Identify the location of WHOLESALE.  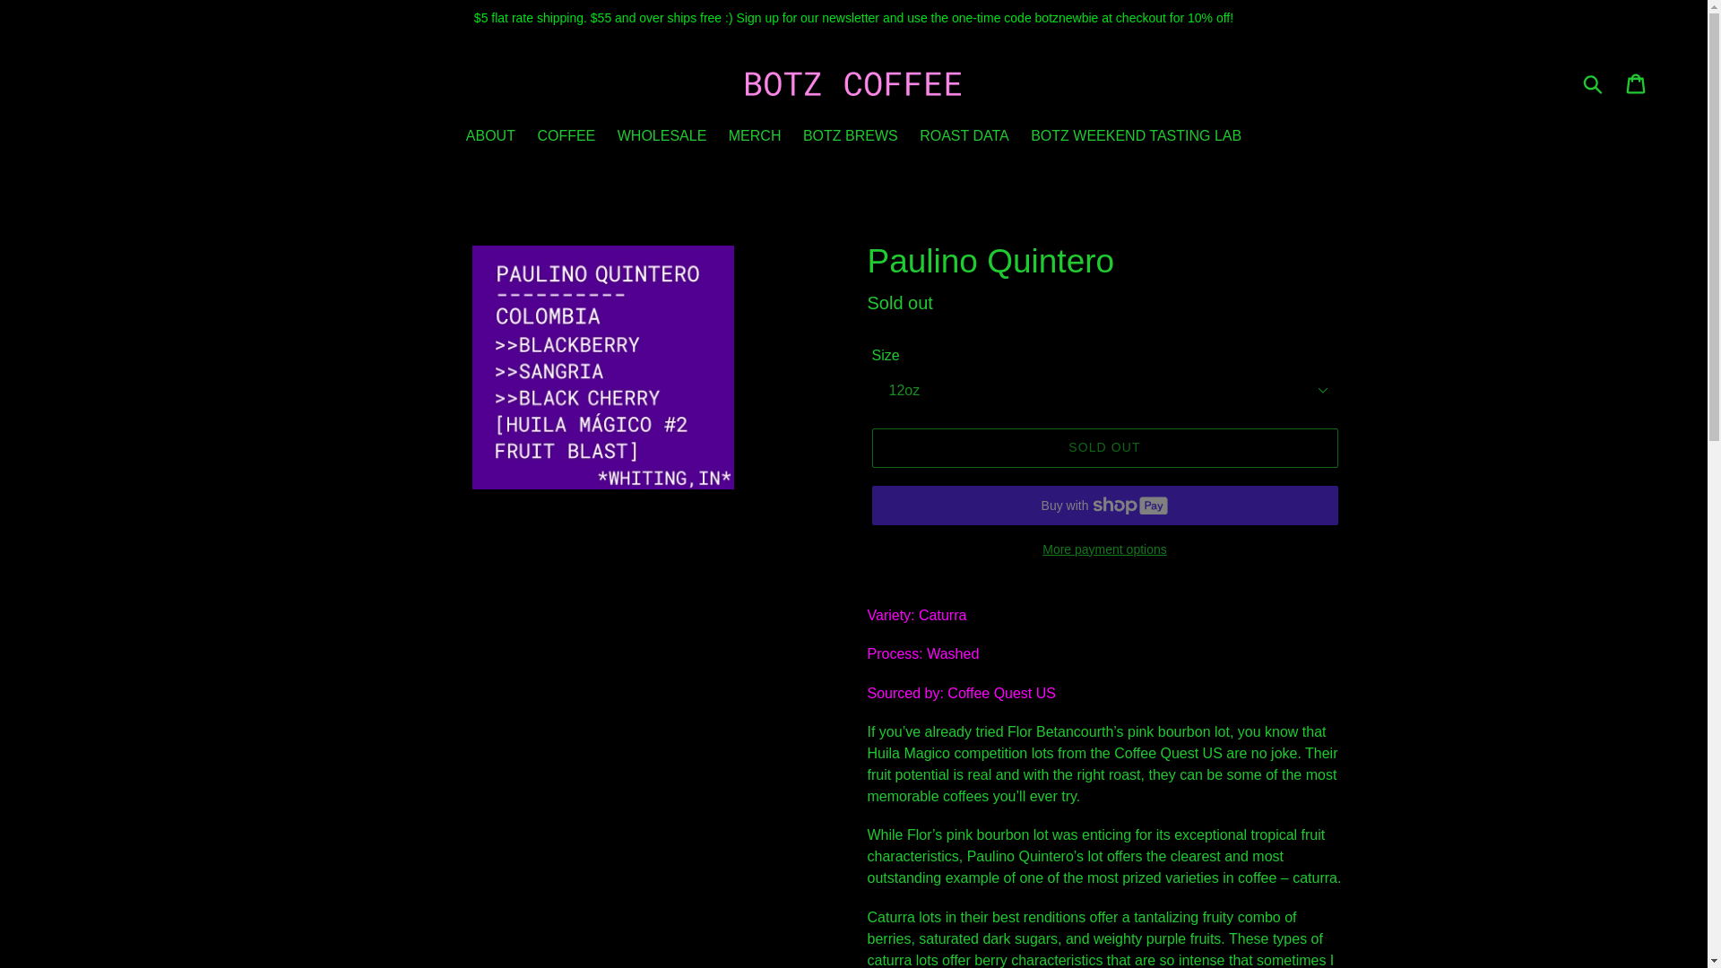
(662, 138).